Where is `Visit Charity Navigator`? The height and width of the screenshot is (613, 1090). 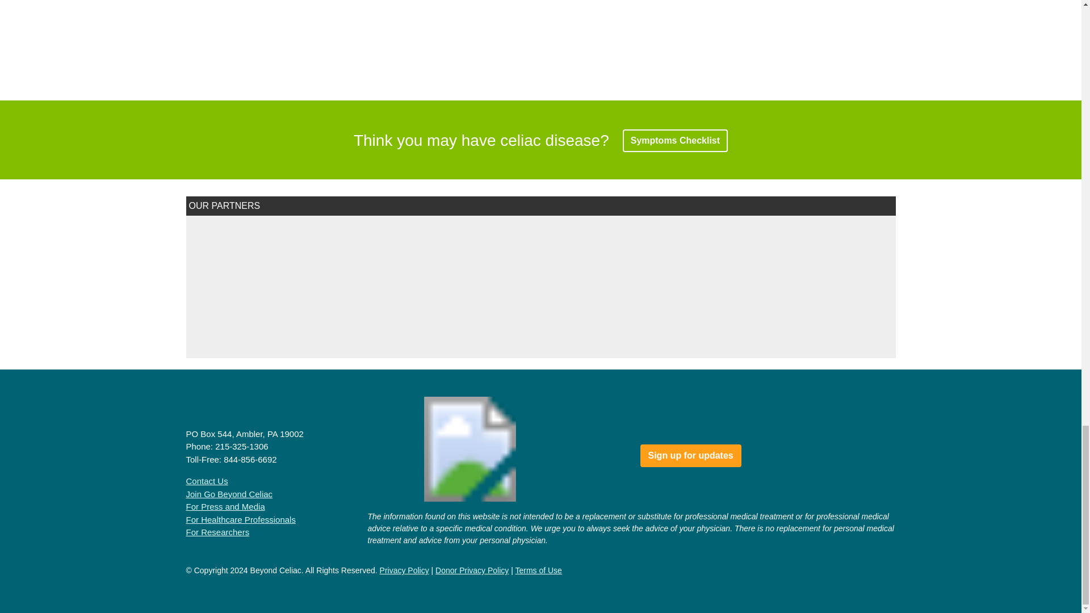
Visit Charity Navigator is located at coordinates (472, 421).